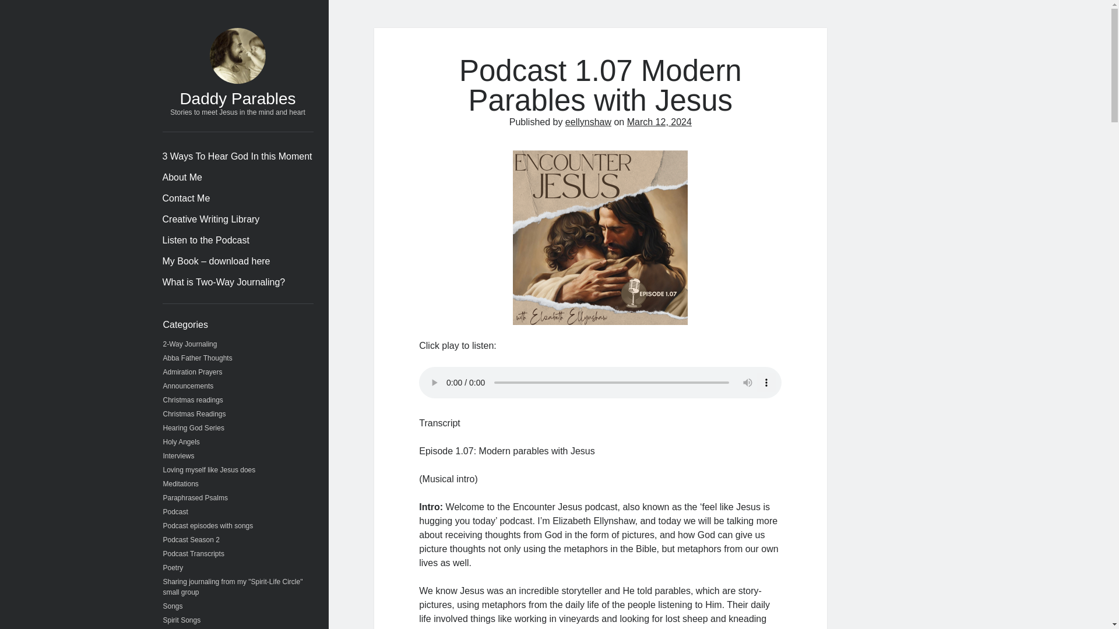  Describe the element at coordinates (181, 484) in the screenshot. I see `Meditations` at that location.